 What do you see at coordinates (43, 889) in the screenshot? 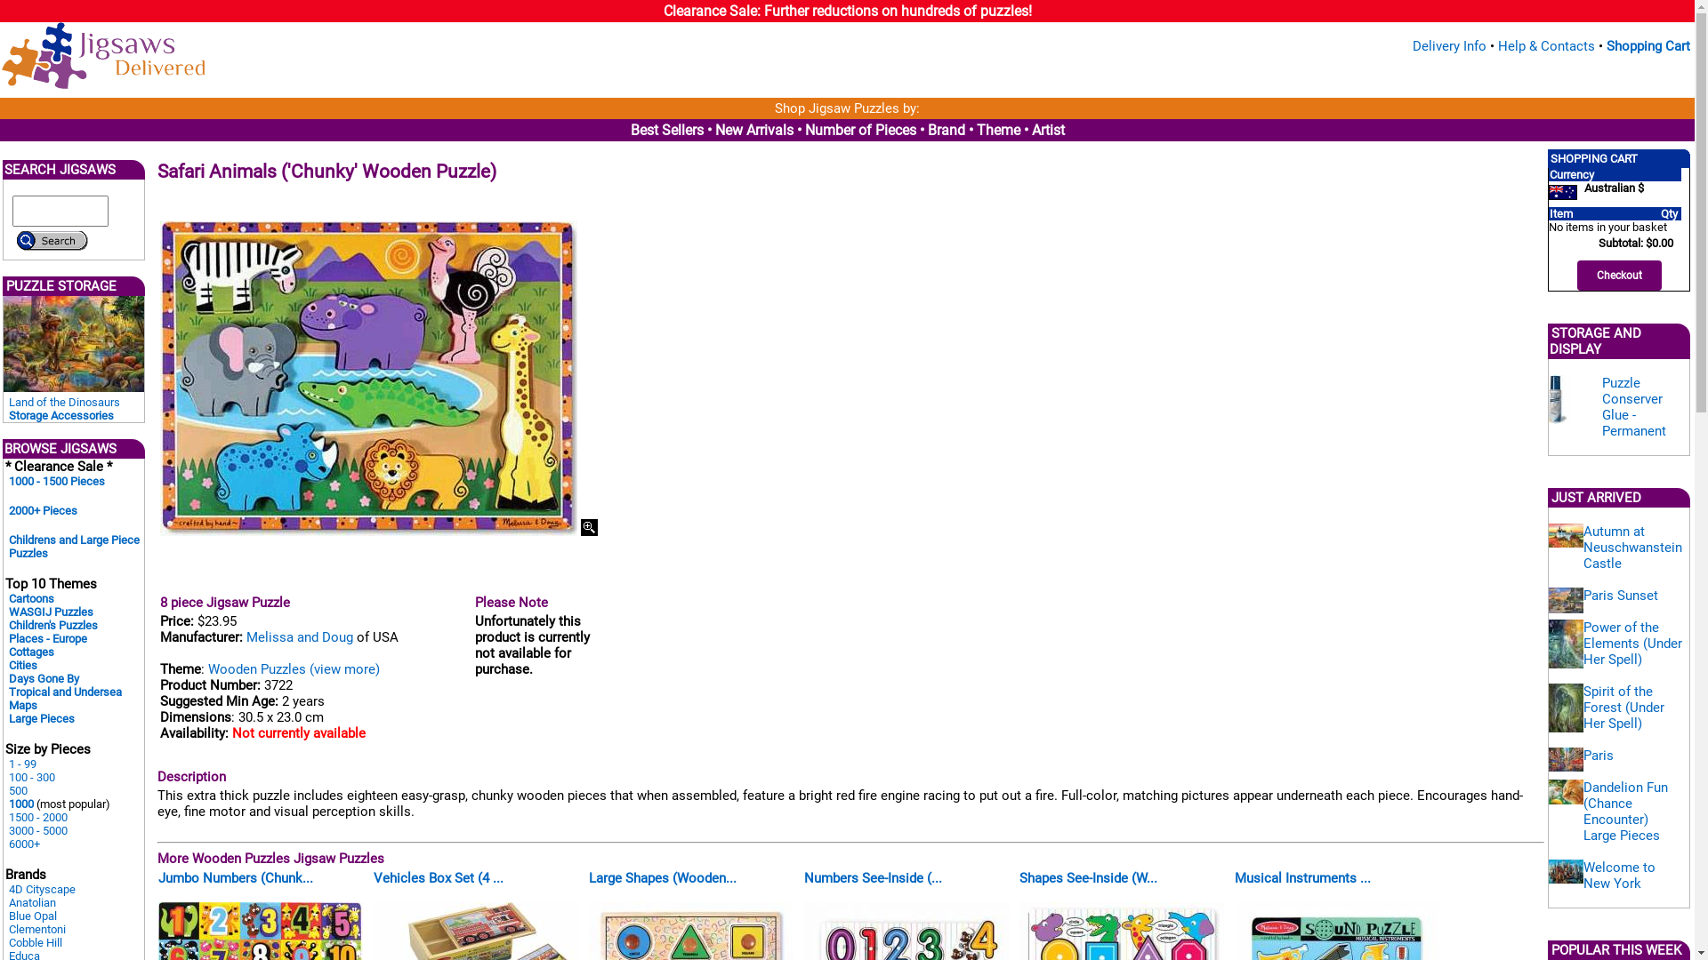
I see `4D Cityscape` at bounding box center [43, 889].